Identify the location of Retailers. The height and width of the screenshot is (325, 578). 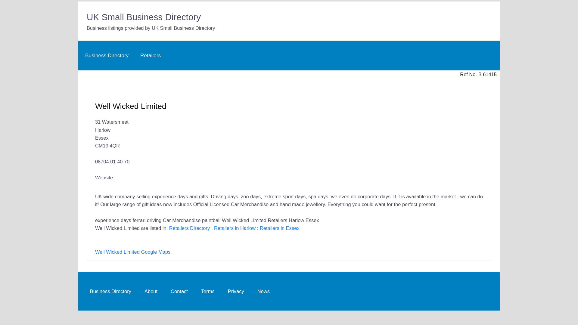
(150, 55).